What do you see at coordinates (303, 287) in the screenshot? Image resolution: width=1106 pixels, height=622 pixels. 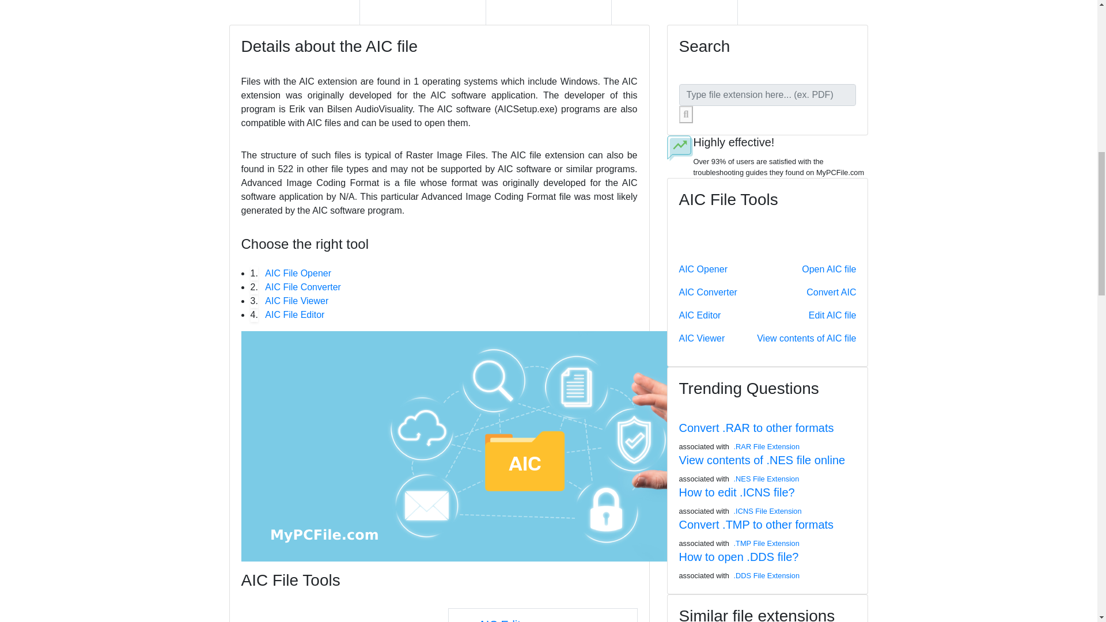 I see `AIC File Converter` at bounding box center [303, 287].